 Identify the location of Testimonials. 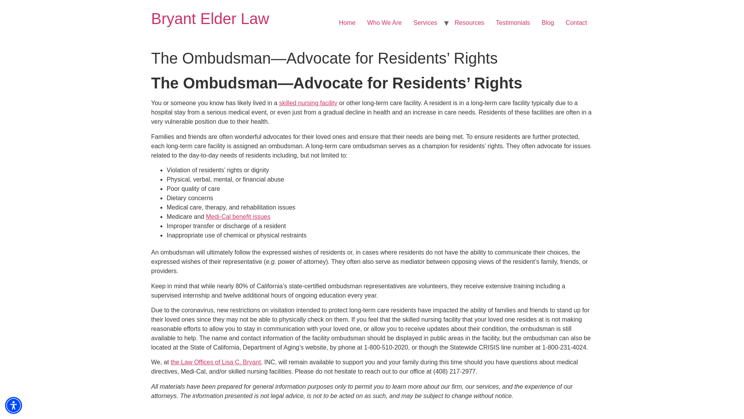
(513, 23).